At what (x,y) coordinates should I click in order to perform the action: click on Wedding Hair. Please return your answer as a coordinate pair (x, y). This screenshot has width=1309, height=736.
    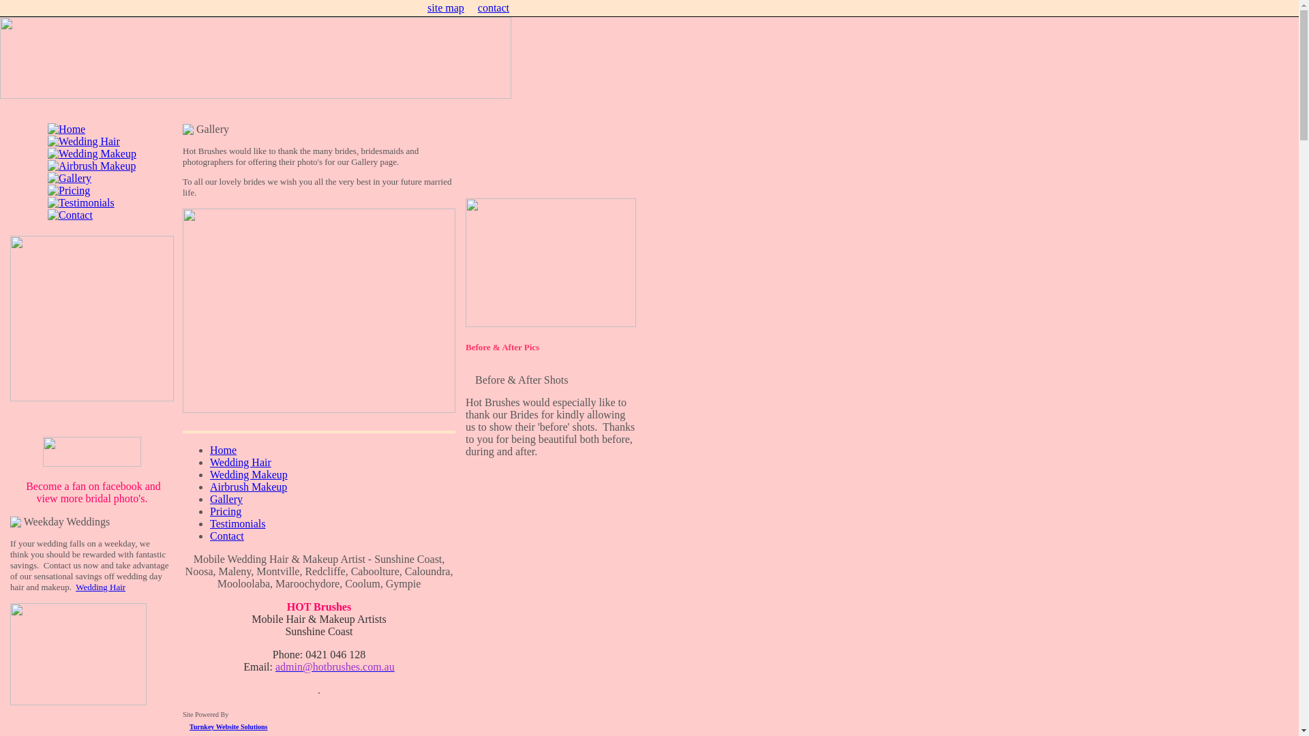
    Looking at the image, I should click on (101, 587).